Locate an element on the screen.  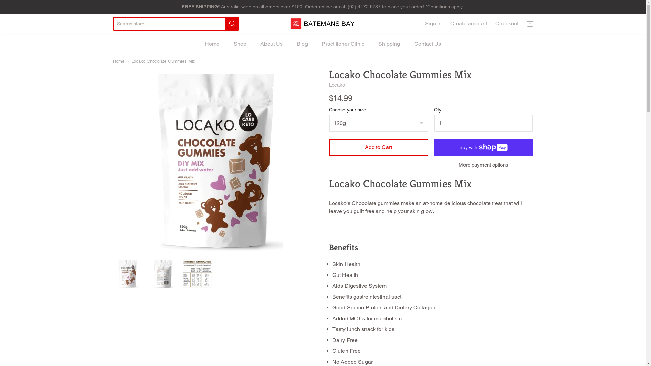
Locako Chocolate Gummies Mix - Go Vita Batemans Bay is located at coordinates (127, 273).